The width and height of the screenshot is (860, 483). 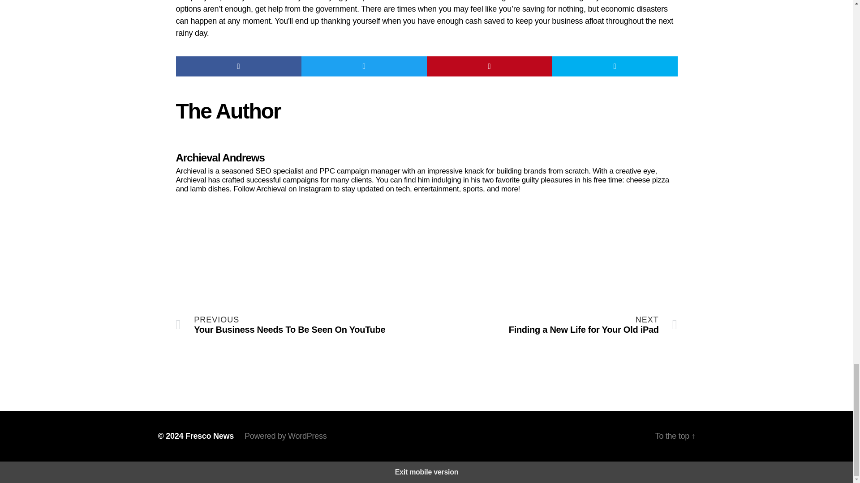 I want to click on Powered by WordPress, so click(x=285, y=436).